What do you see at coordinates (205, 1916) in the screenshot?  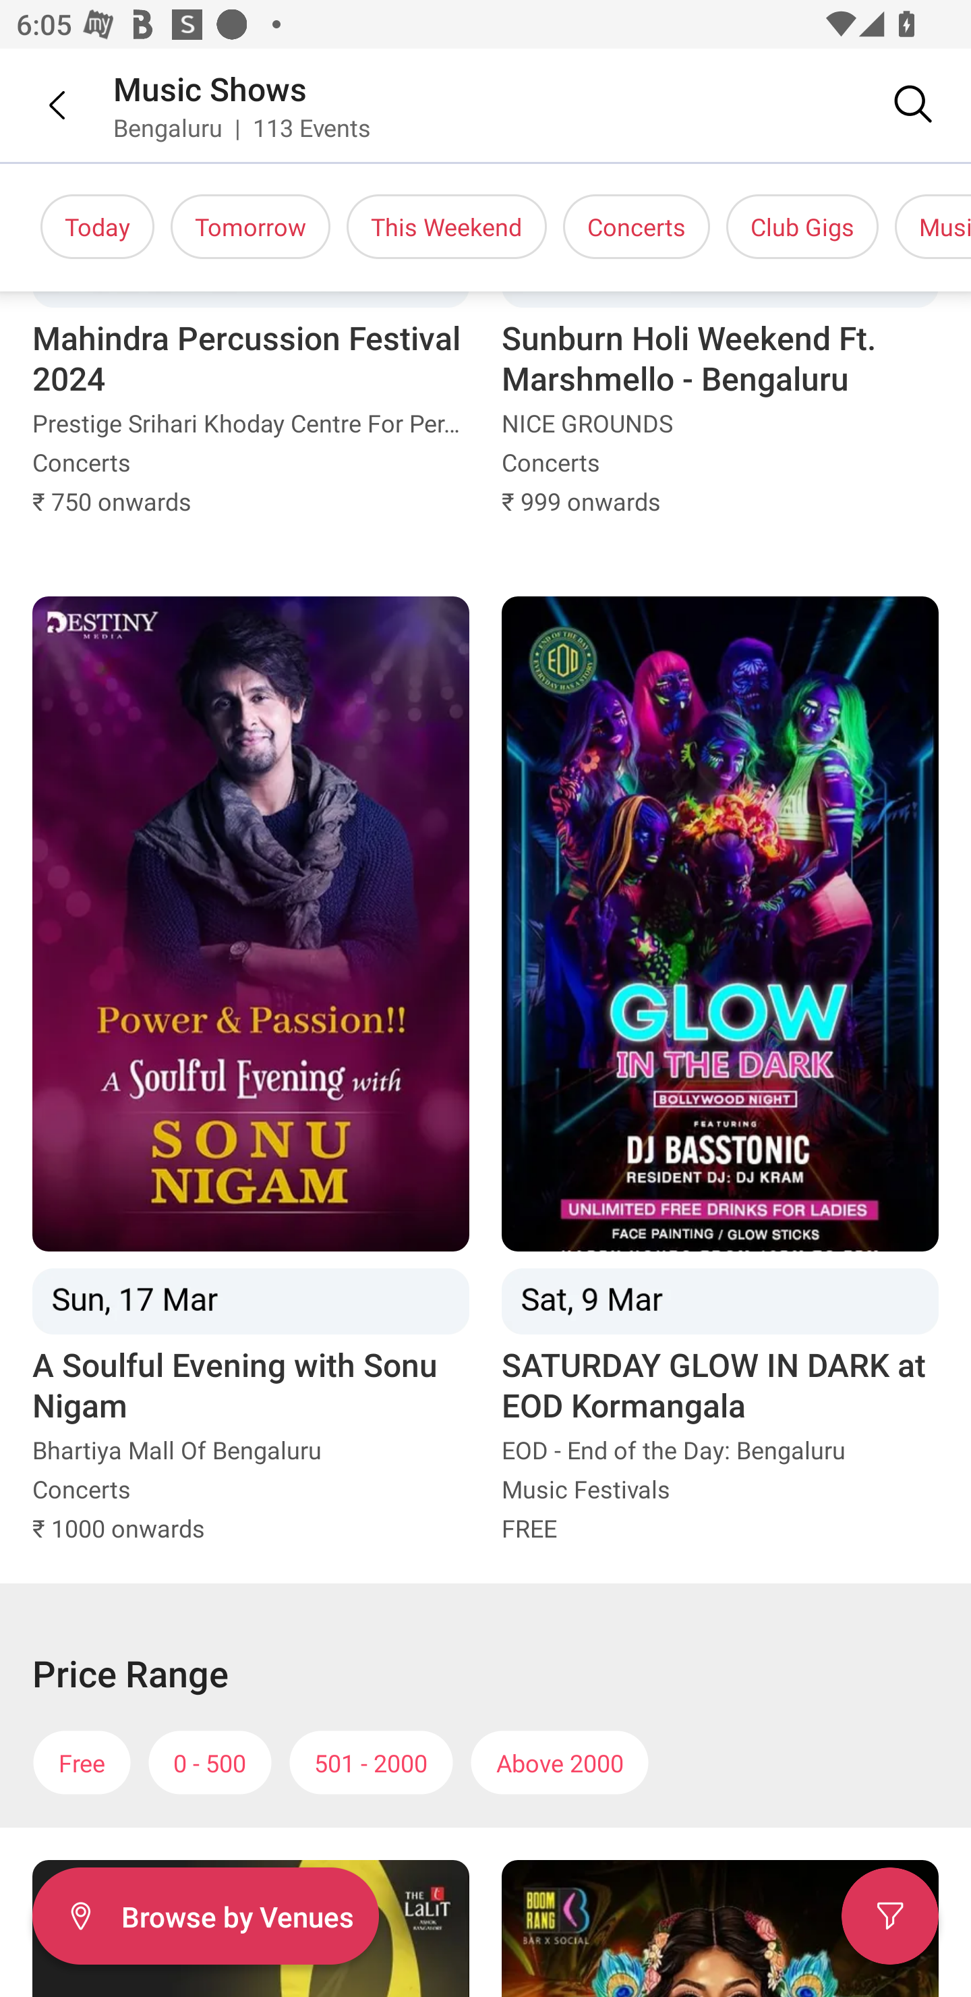 I see `Filter Browse by Venues` at bounding box center [205, 1916].